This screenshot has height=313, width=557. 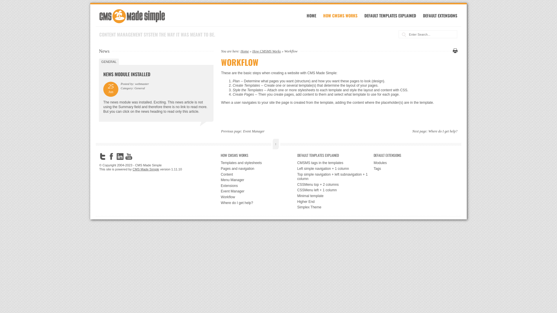 What do you see at coordinates (259, 203) in the screenshot?
I see `Where do I get help?` at bounding box center [259, 203].